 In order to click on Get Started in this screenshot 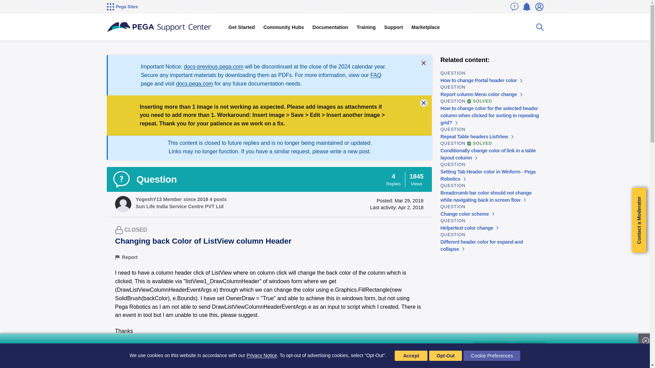, I will do `click(241, 27)`.